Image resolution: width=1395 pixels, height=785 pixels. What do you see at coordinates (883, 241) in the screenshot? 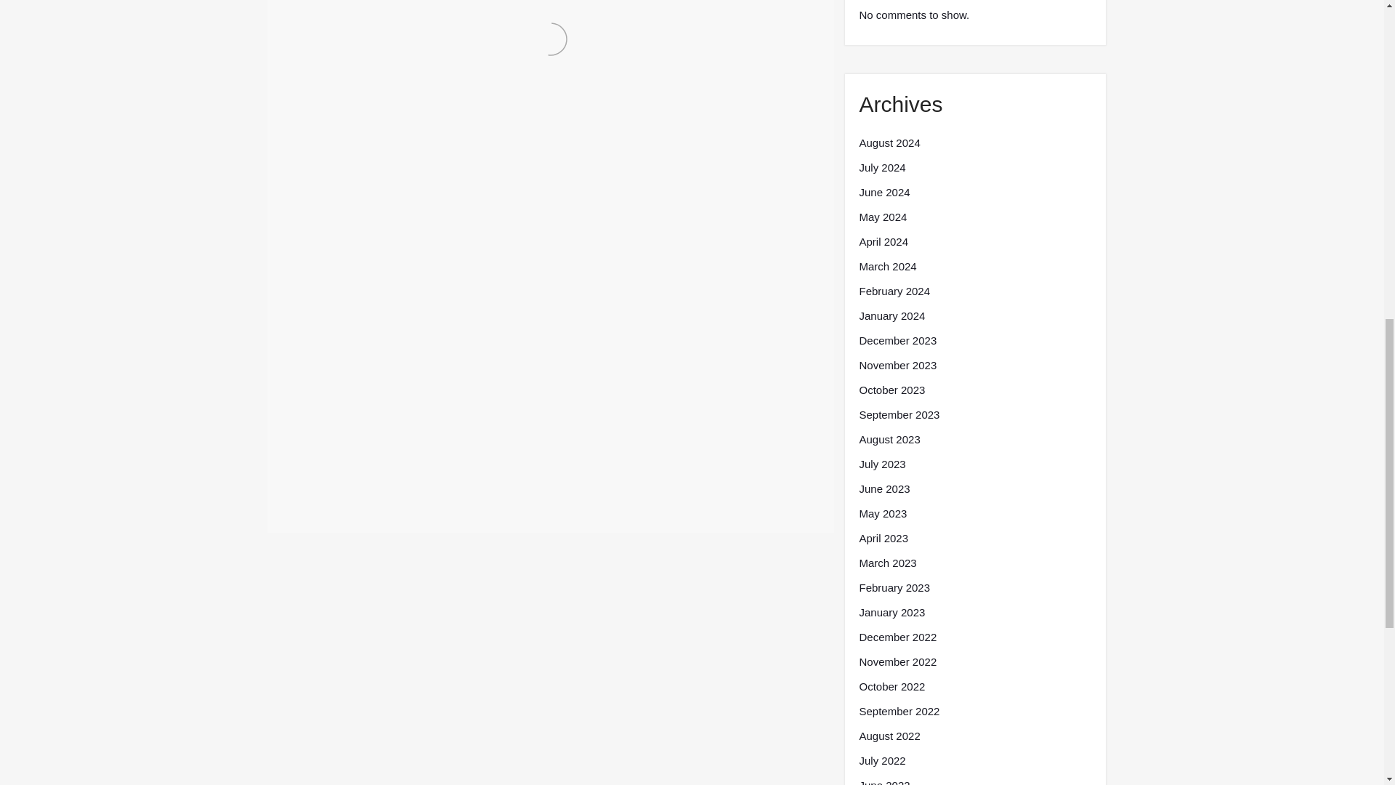
I see `April 2024` at bounding box center [883, 241].